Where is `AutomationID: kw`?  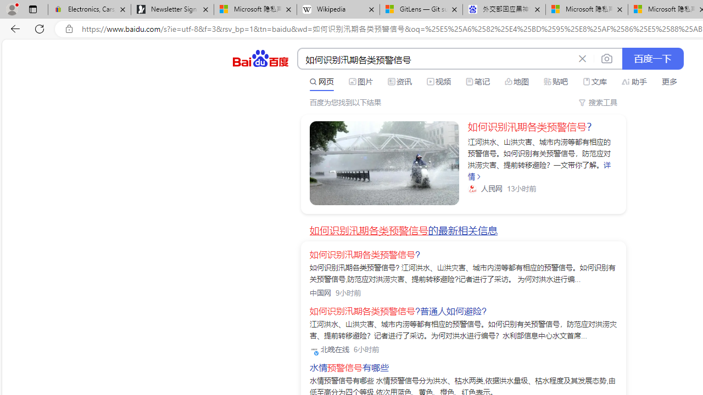
AutomationID: kw is located at coordinates (436, 59).